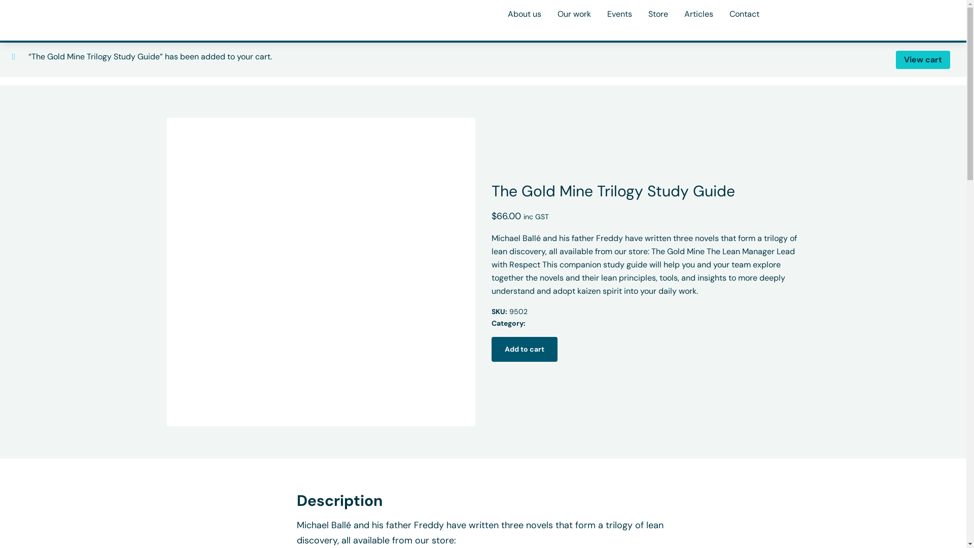 Image resolution: width=974 pixels, height=548 pixels. What do you see at coordinates (698, 14) in the screenshot?
I see `Articles` at bounding box center [698, 14].